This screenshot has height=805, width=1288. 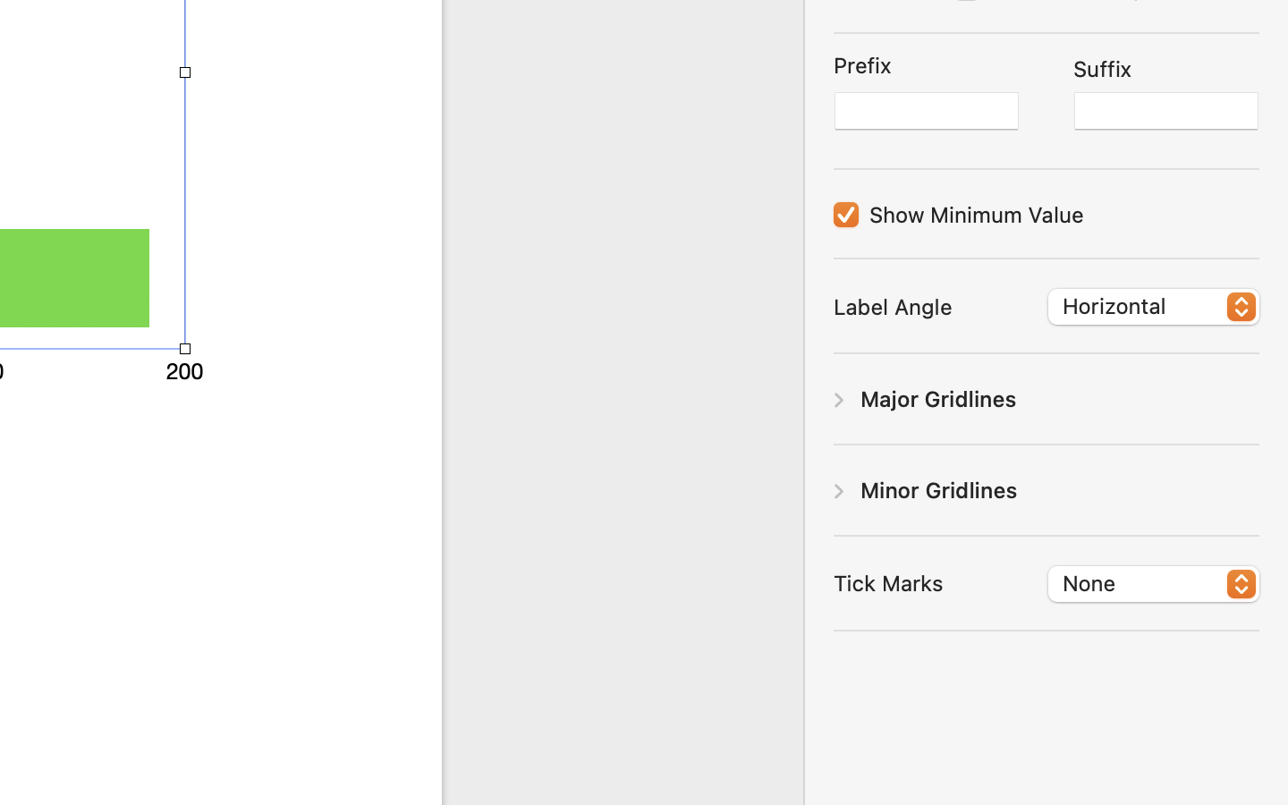 I want to click on Prefix, so click(x=862, y=67).